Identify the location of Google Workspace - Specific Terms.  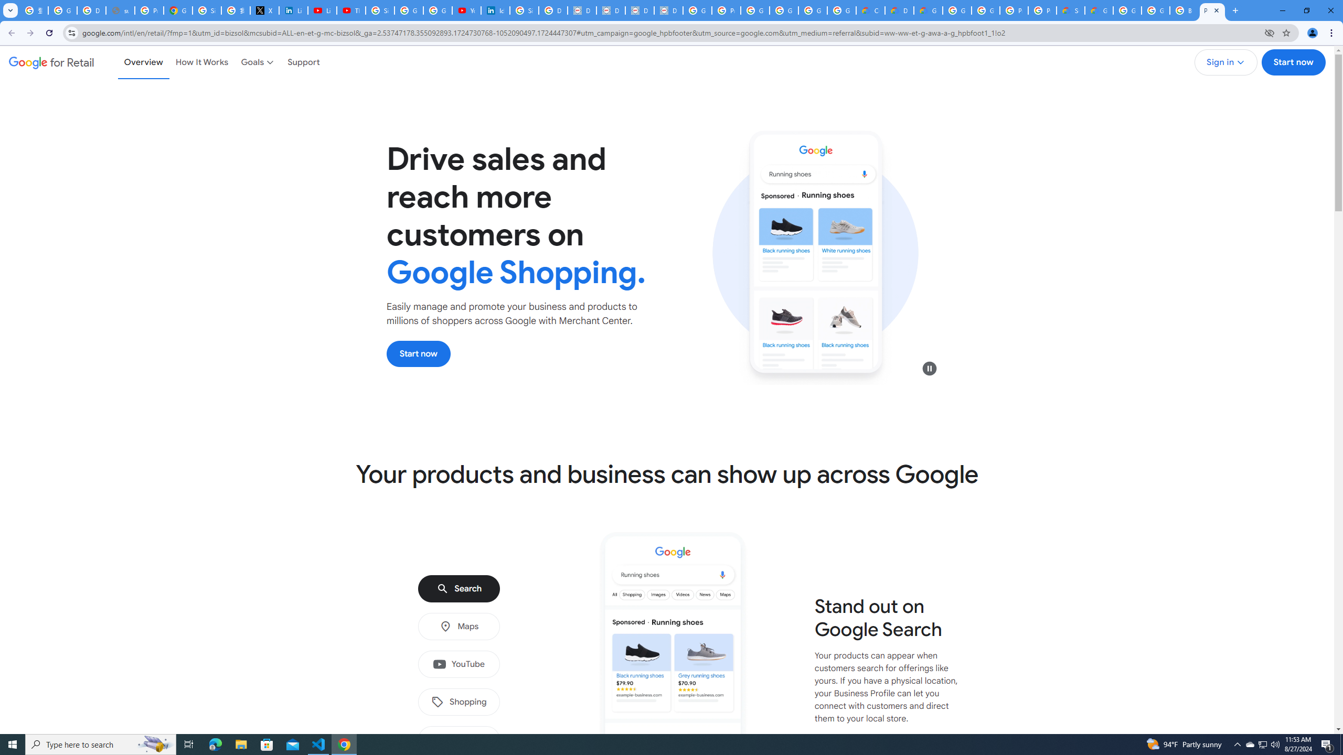
(841, 10).